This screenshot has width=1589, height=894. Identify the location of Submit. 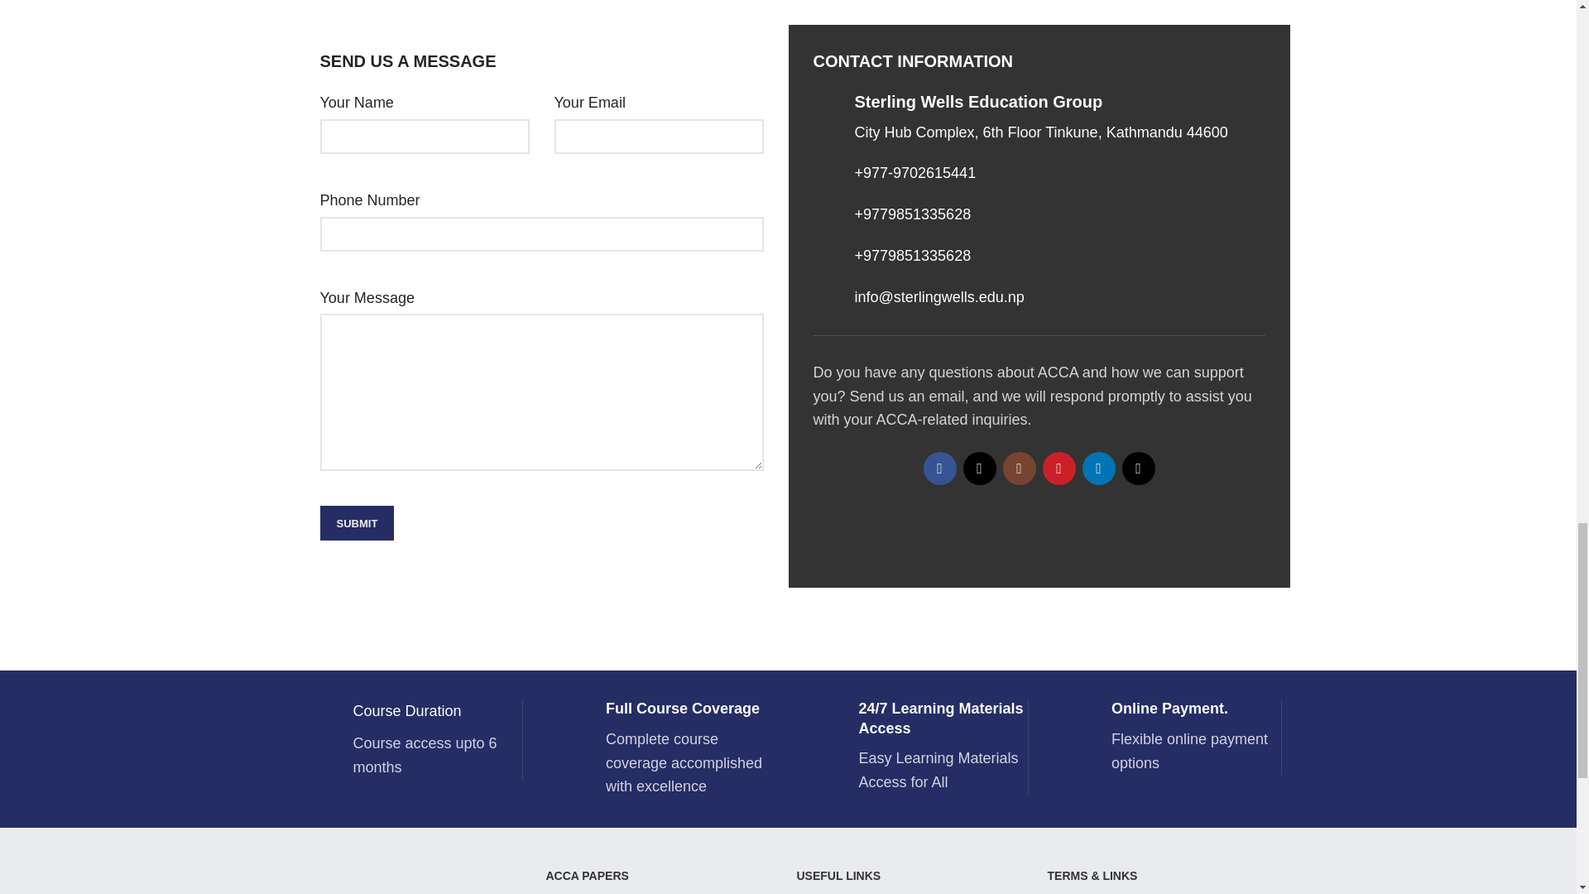
(356, 523).